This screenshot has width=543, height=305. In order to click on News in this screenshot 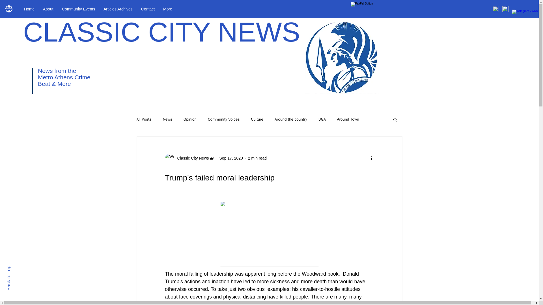, I will do `click(167, 119)`.